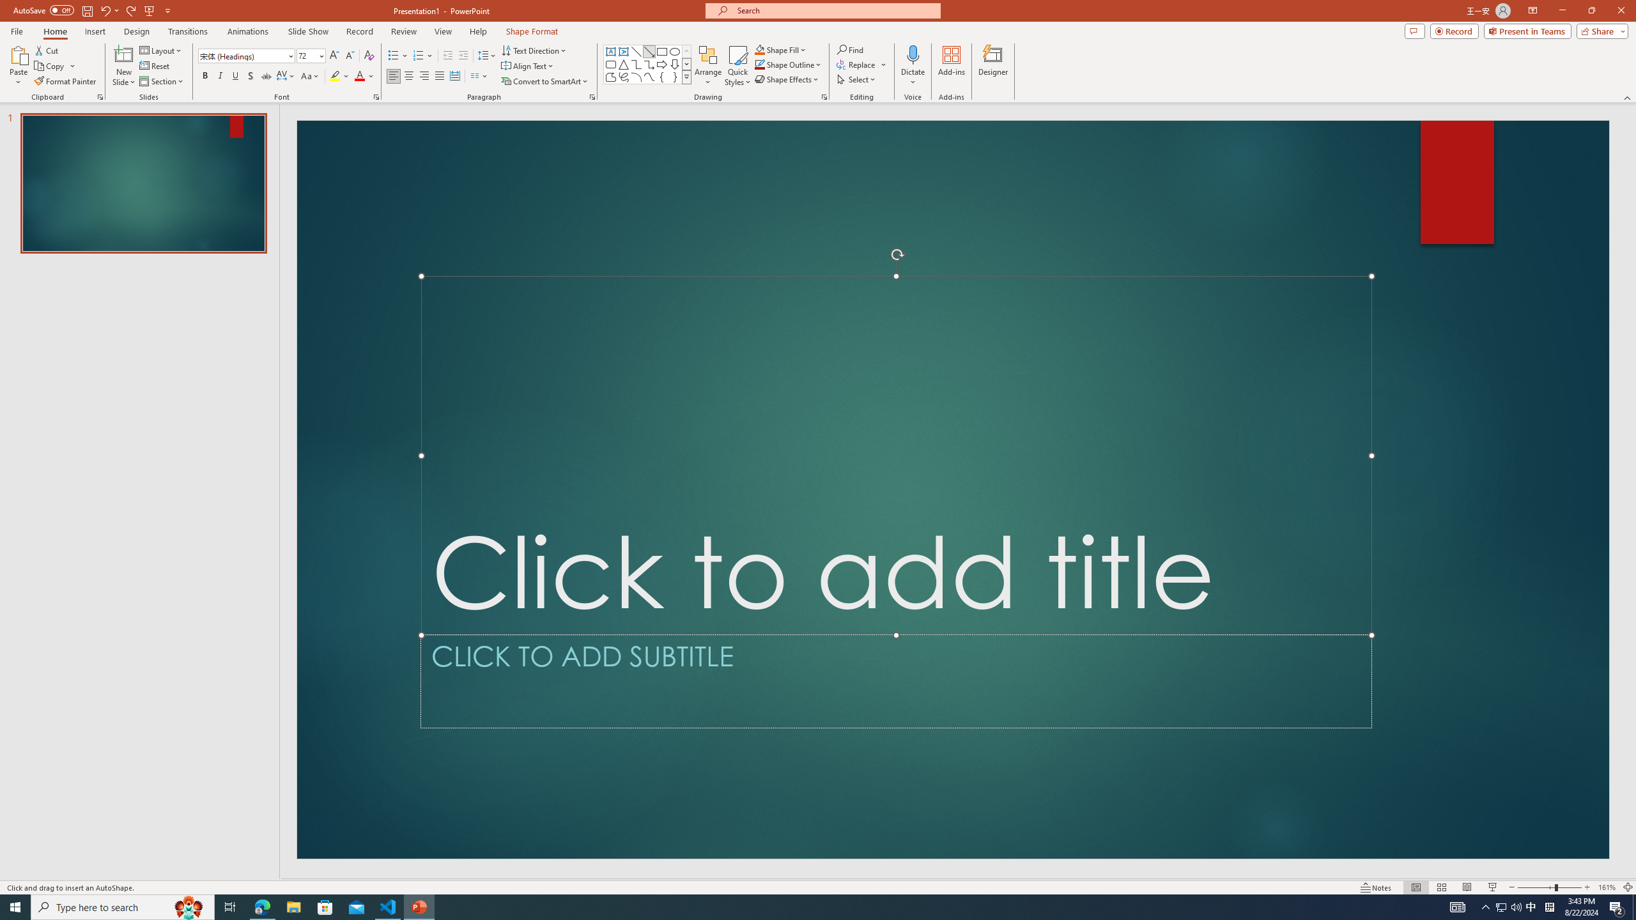 This screenshot has height=920, width=1636. What do you see at coordinates (398, 56) in the screenshot?
I see `Bullets` at bounding box center [398, 56].